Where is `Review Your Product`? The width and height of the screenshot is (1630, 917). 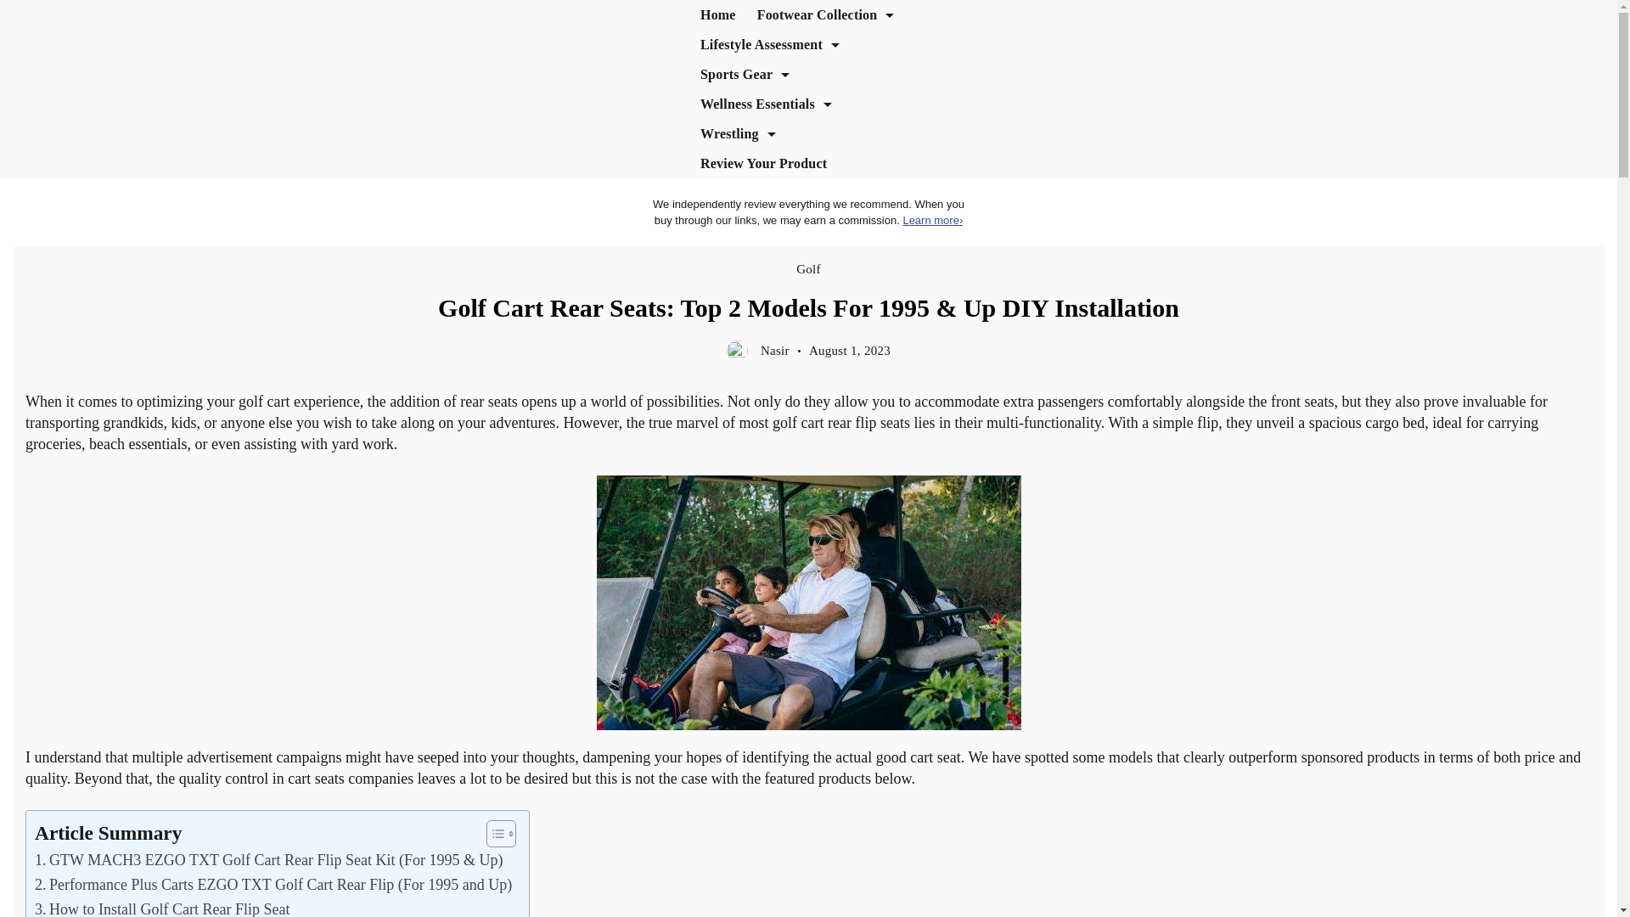
Review Your Product is located at coordinates (763, 163).